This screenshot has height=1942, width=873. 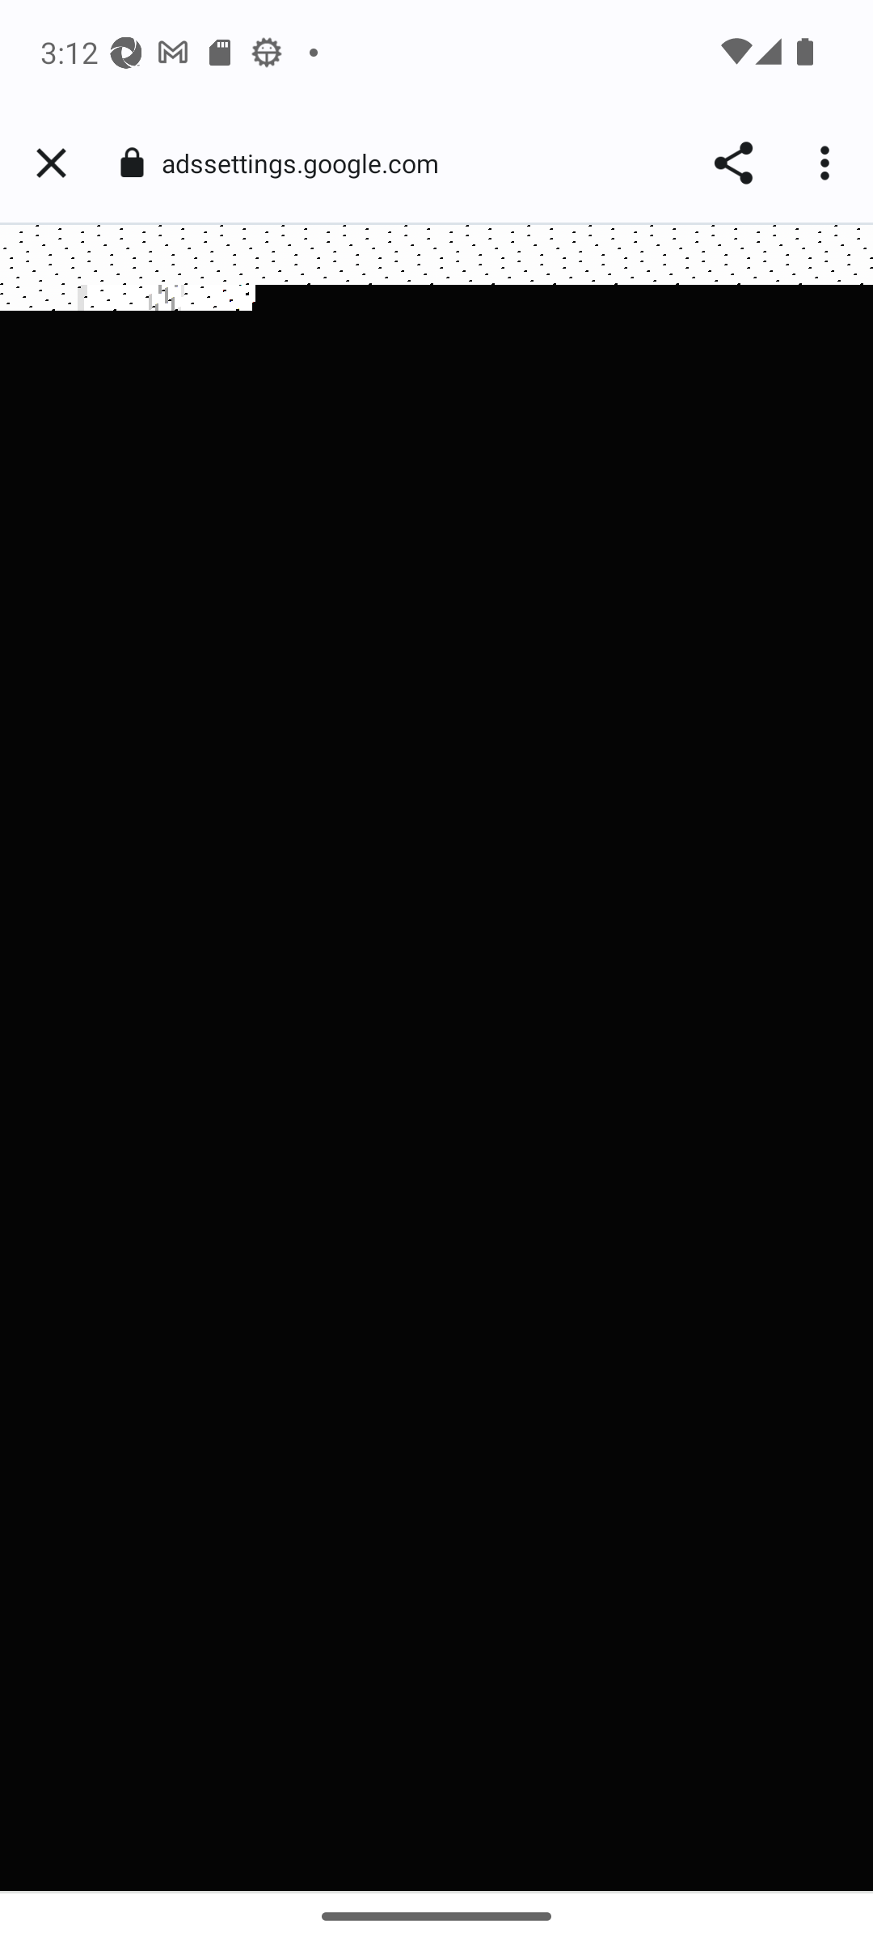 I want to click on adssettings.google.com, so click(x=308, y=163).